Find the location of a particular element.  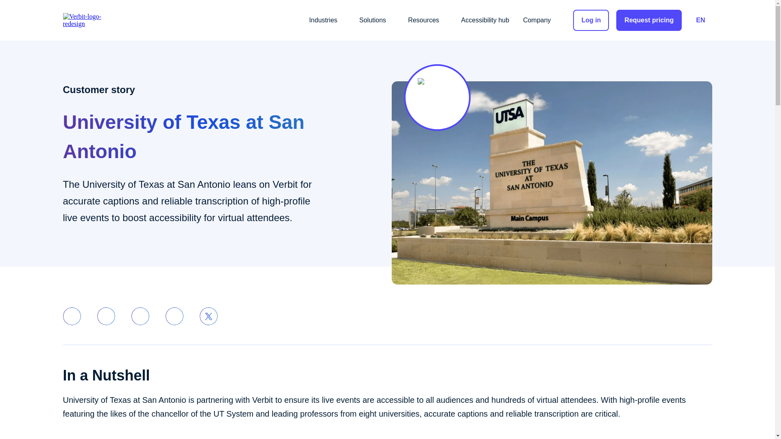

Solutions is located at coordinates (377, 20).